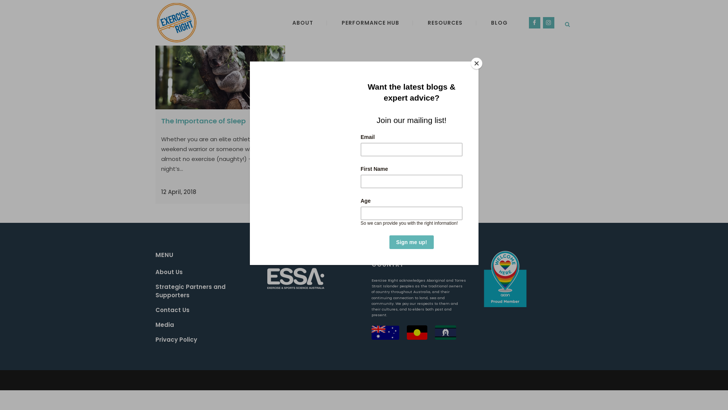  Describe the element at coordinates (205, 291) in the screenshot. I see `Strategic Partners and Supporters` at that location.